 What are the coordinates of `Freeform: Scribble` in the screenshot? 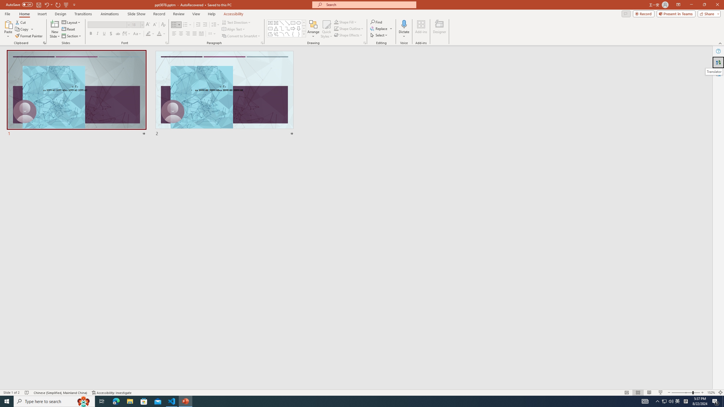 It's located at (276, 34).